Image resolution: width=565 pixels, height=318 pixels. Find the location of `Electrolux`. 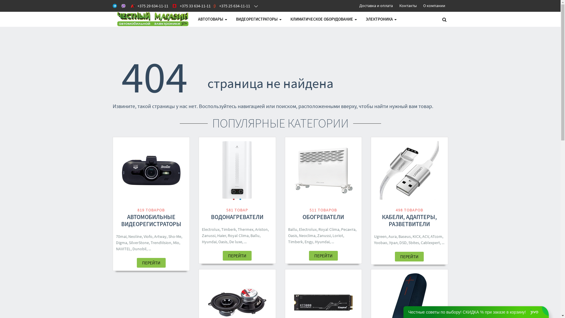

Electrolux is located at coordinates (211, 229).